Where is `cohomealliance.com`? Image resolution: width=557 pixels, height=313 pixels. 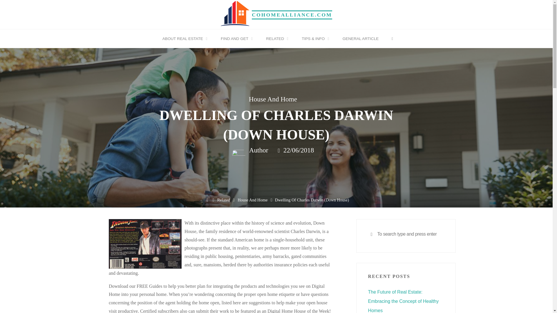
cohomealliance.com is located at coordinates (235, 14).